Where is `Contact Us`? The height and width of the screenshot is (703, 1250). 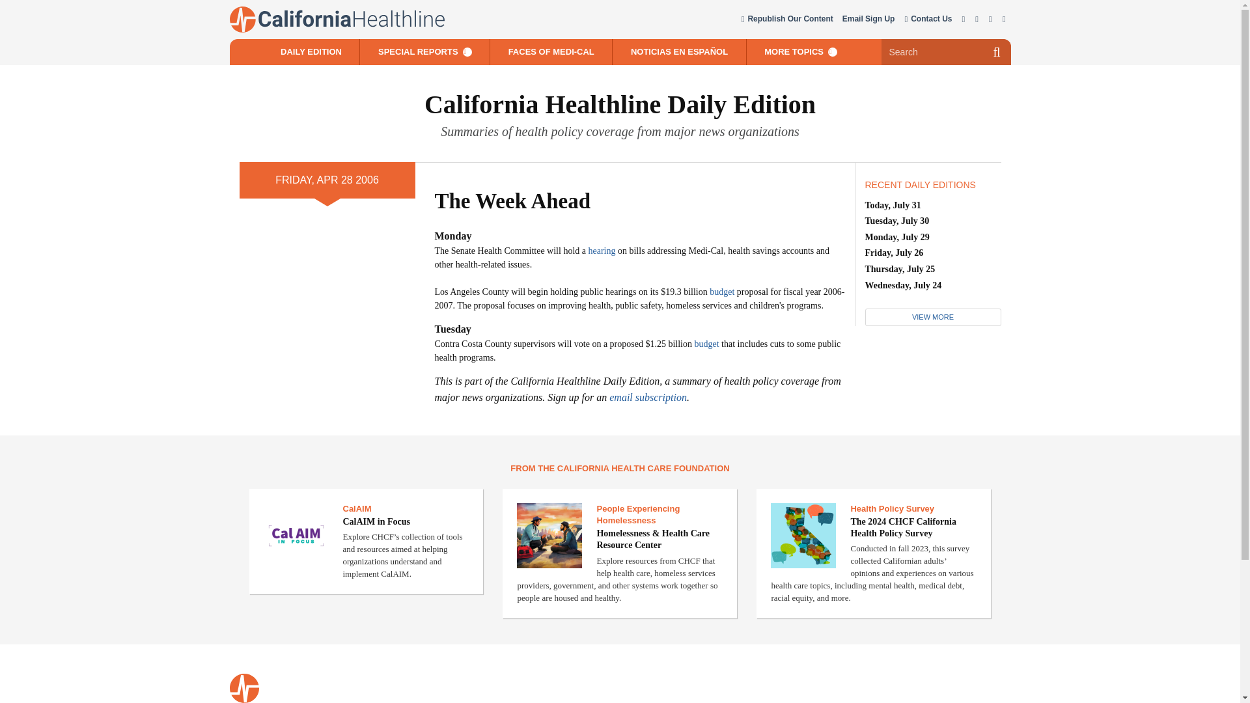 Contact Us is located at coordinates (927, 20).